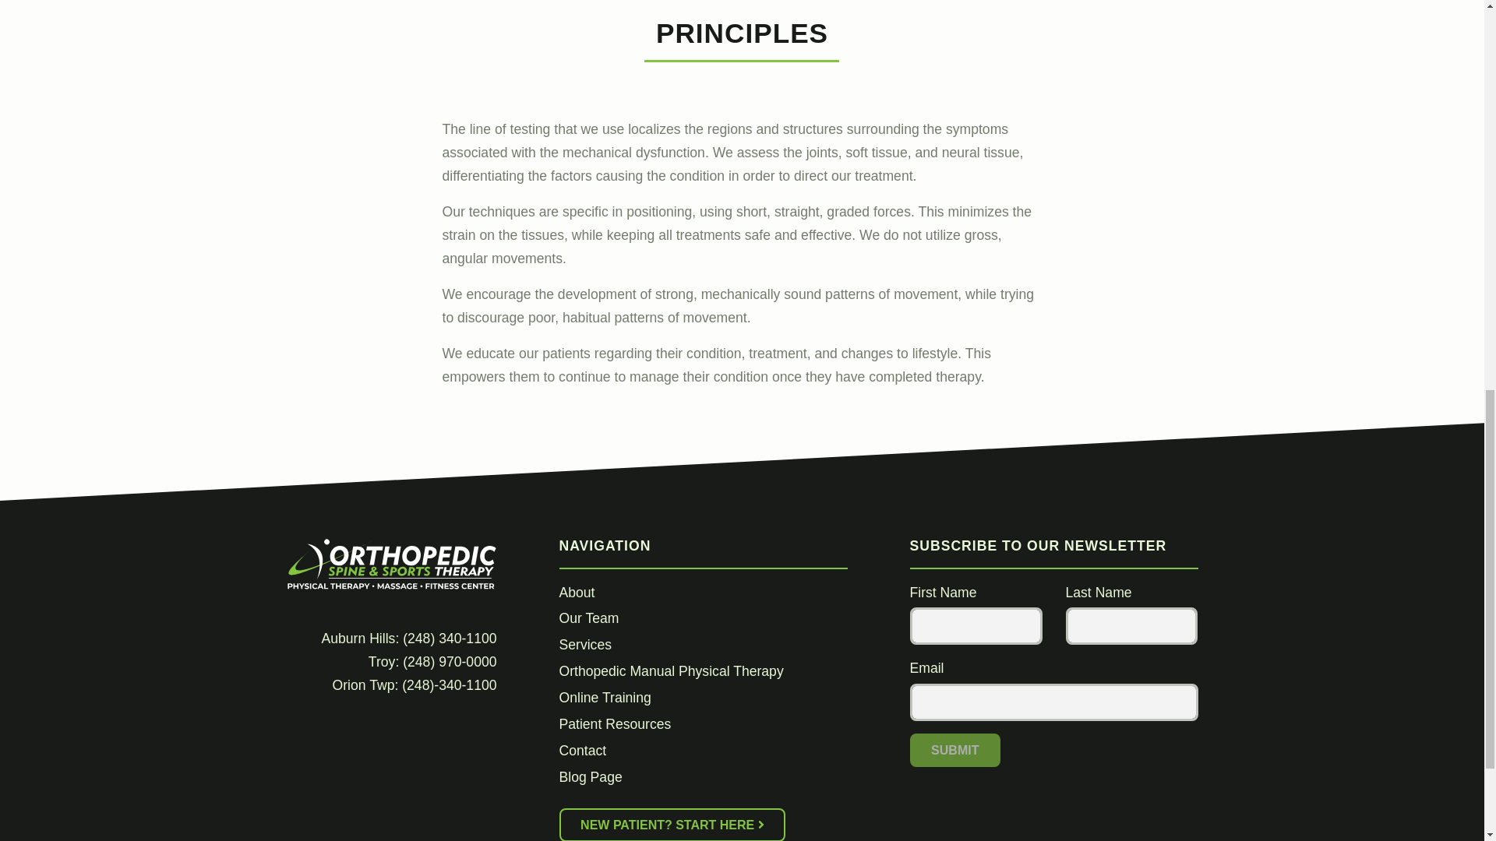 The height and width of the screenshot is (841, 1496). What do you see at coordinates (605, 698) in the screenshot?
I see `Online Training` at bounding box center [605, 698].